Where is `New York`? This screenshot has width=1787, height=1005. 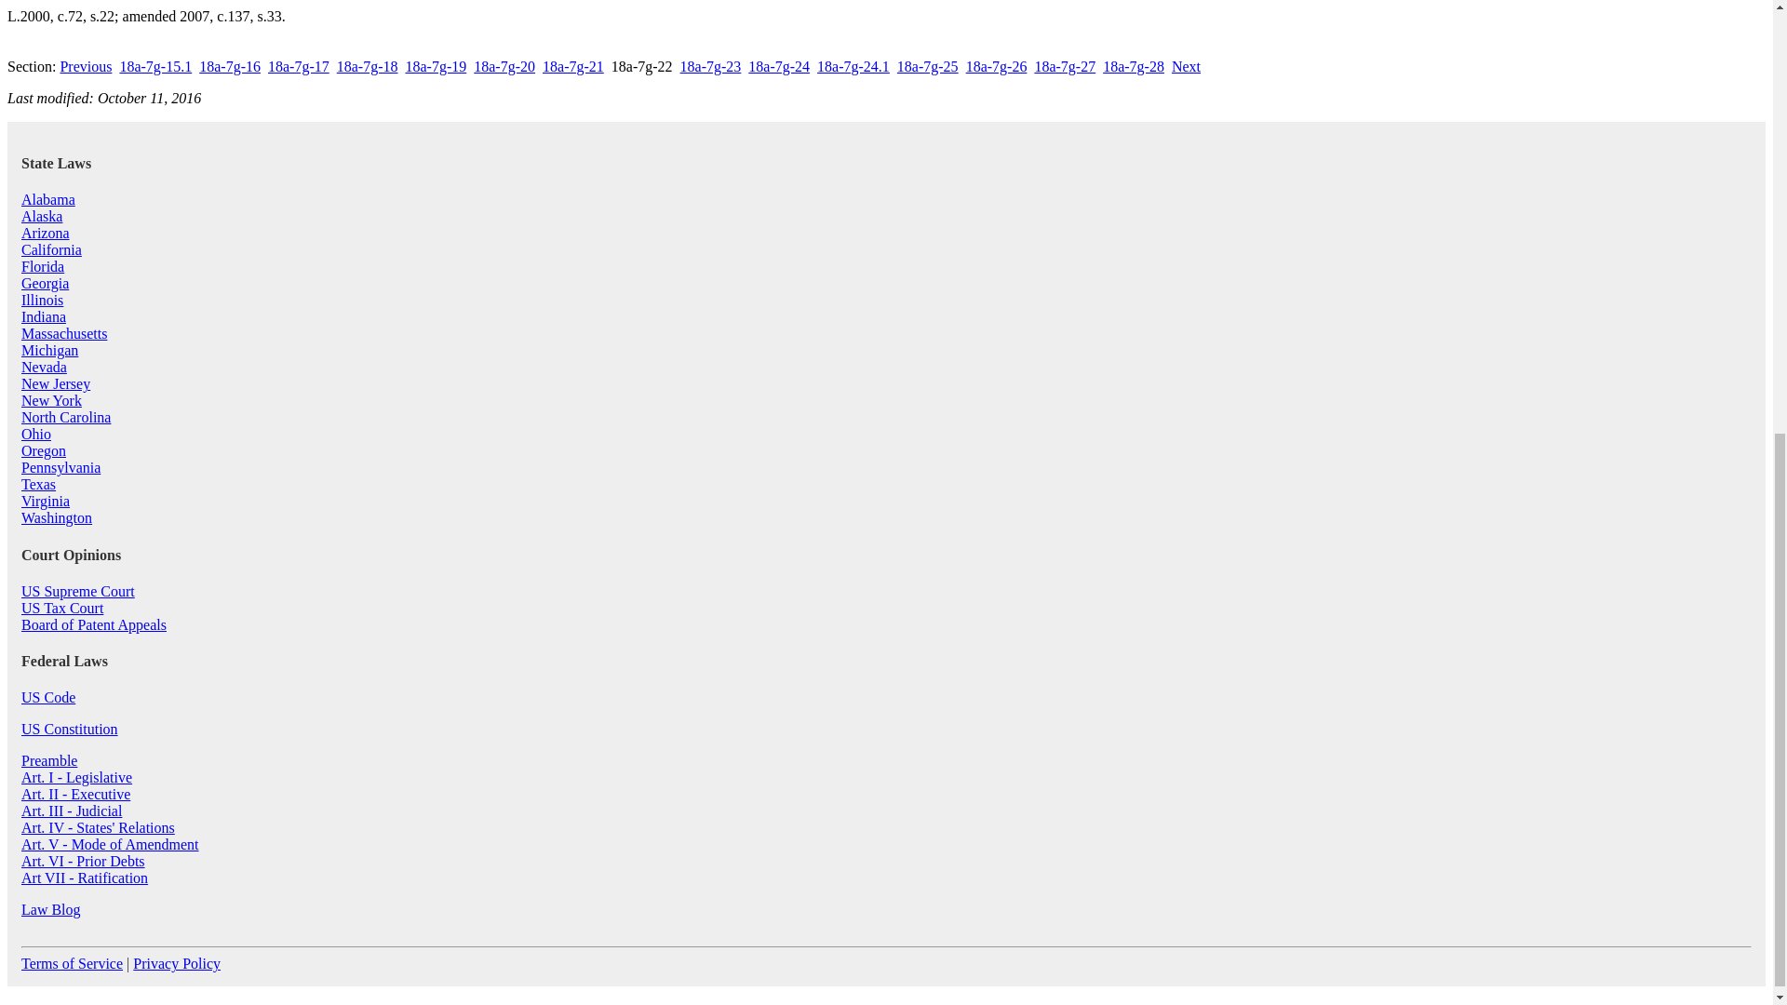 New York is located at coordinates (52, 400).